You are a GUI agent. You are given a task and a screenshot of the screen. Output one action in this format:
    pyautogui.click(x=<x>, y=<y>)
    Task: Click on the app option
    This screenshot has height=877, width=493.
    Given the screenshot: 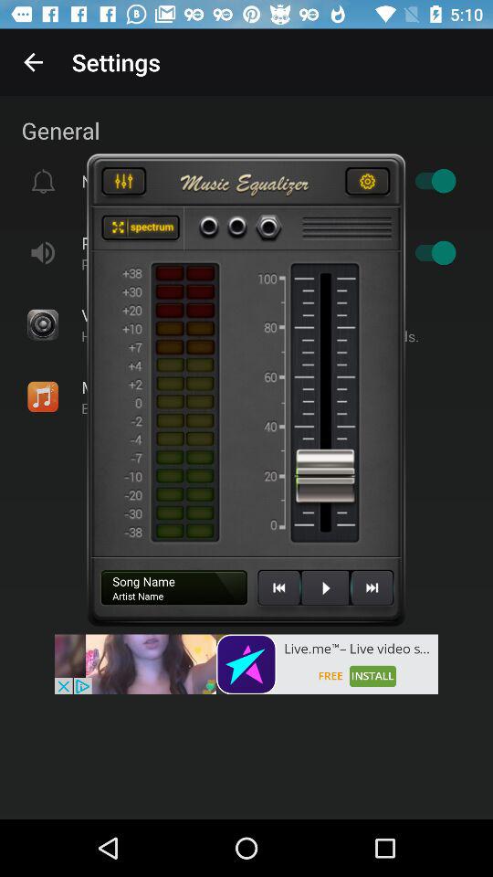 What is the action you would take?
    pyautogui.click(x=141, y=228)
    